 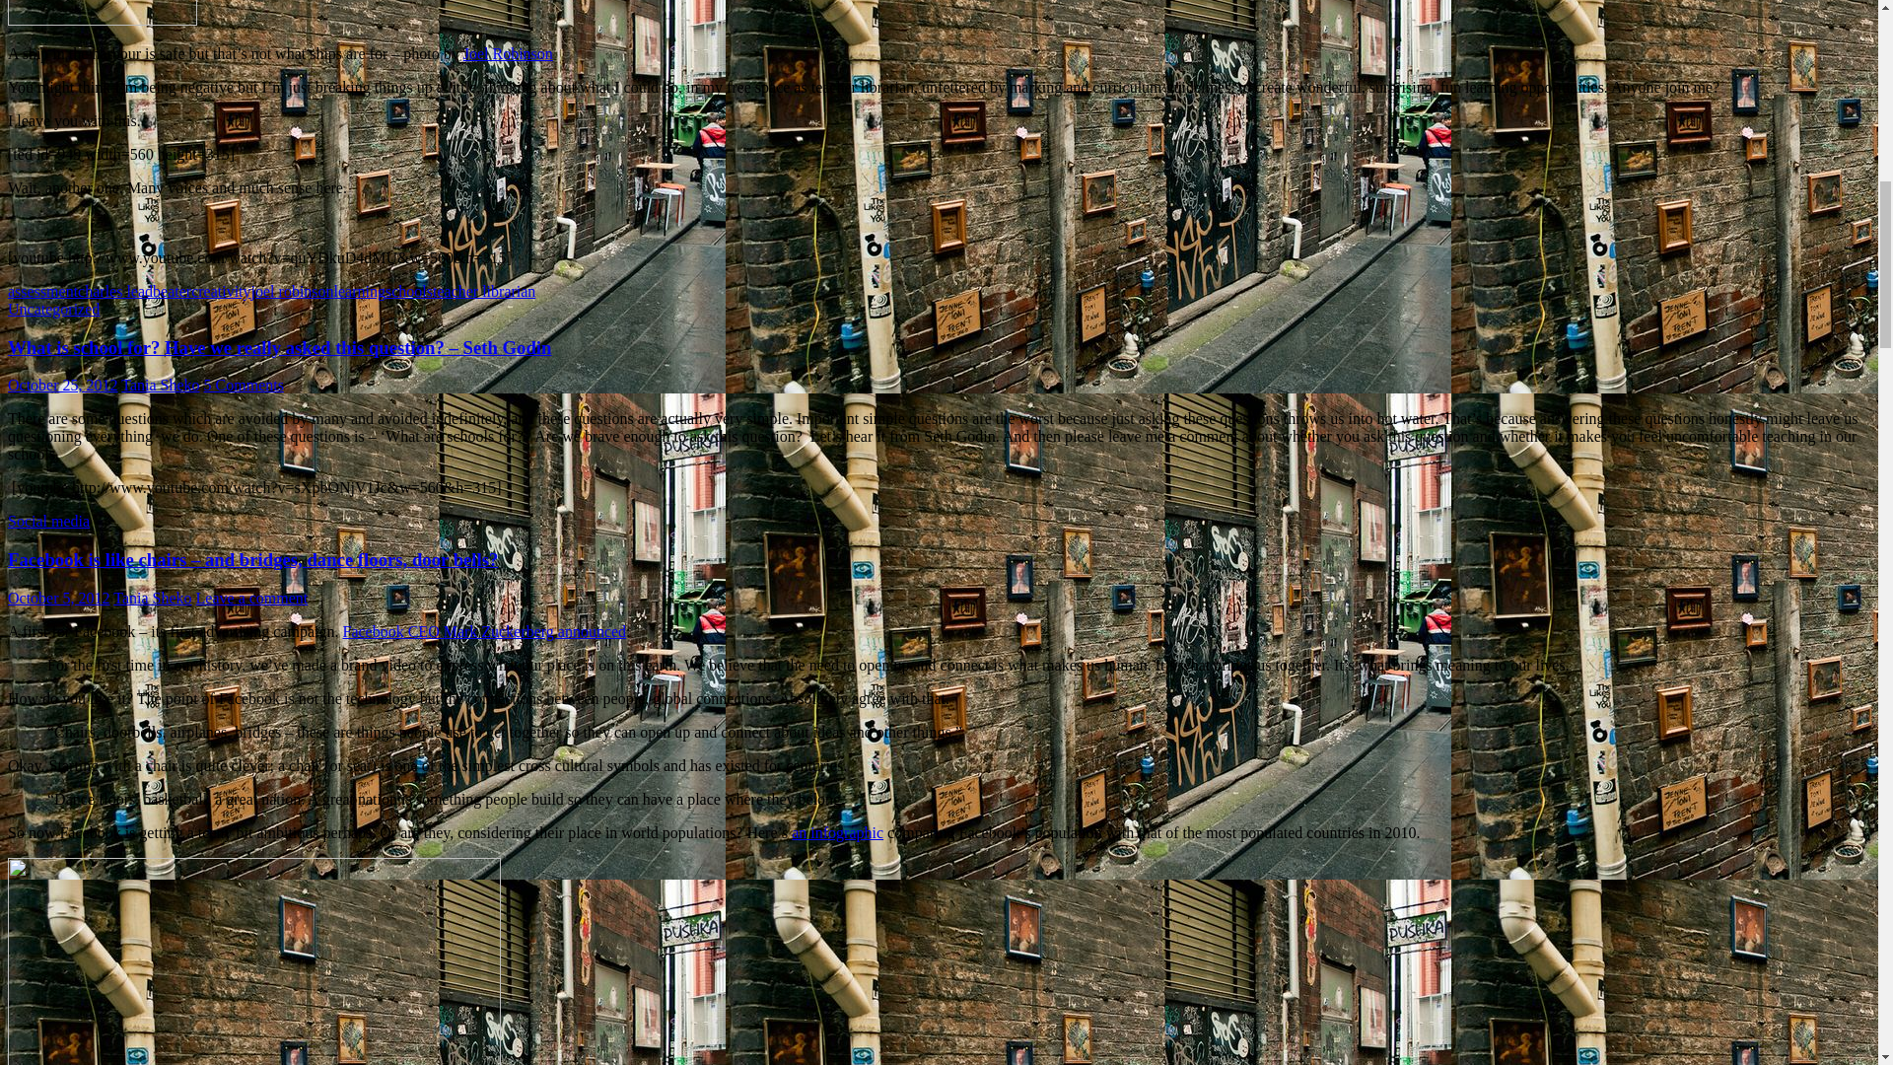 I want to click on teacher librarian, so click(x=484, y=291).